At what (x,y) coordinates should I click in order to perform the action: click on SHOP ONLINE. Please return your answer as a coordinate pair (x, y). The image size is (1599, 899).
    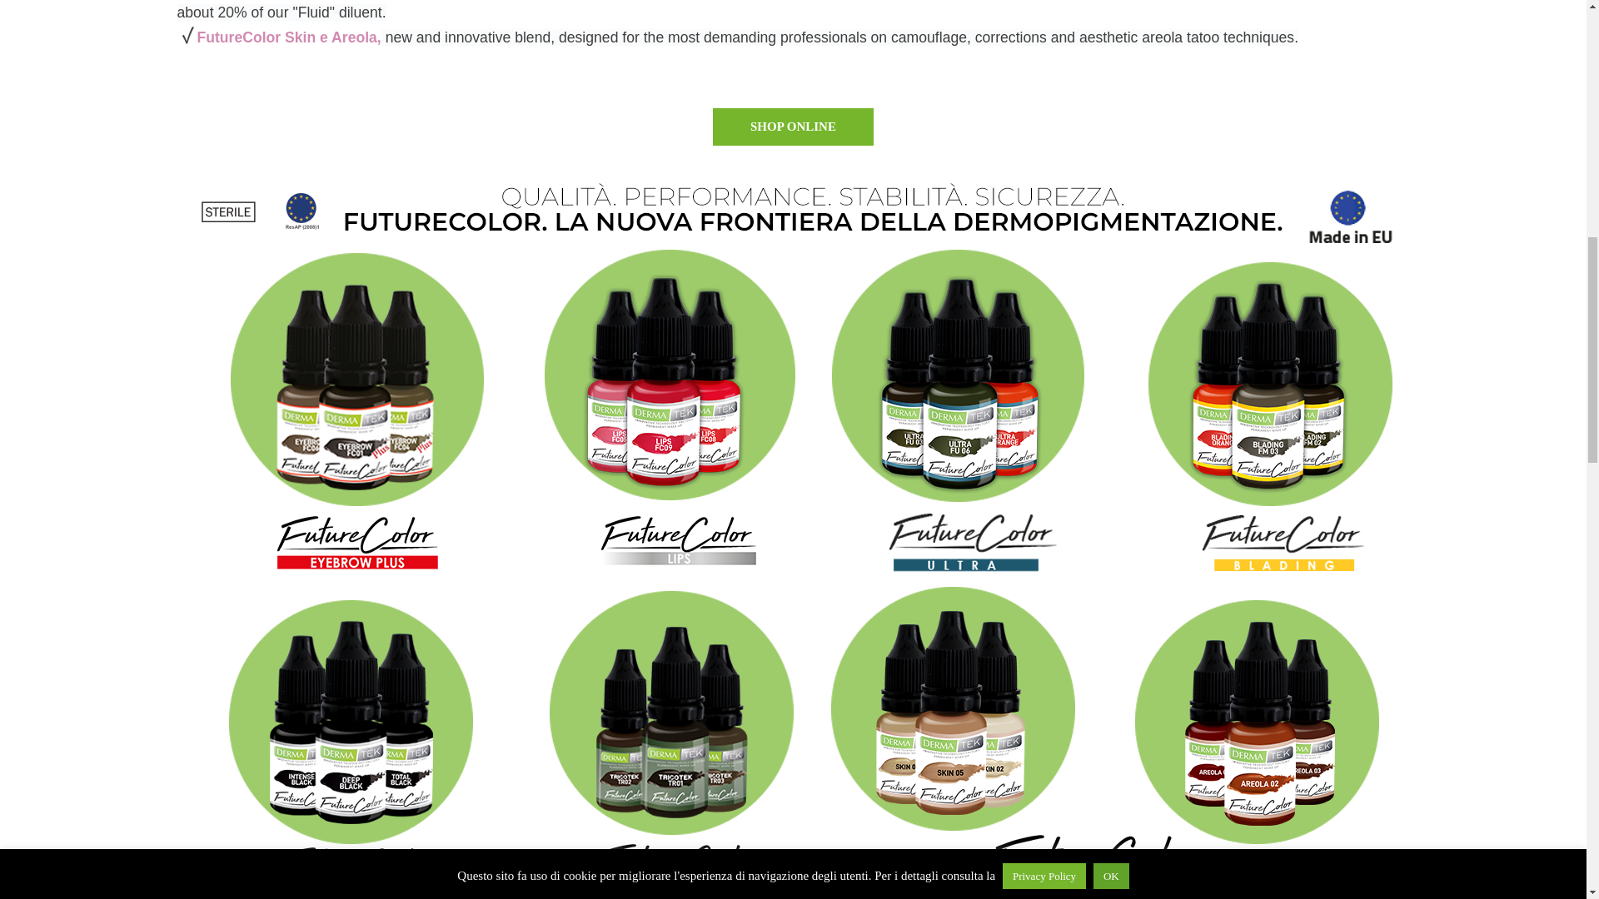
    Looking at the image, I should click on (793, 127).